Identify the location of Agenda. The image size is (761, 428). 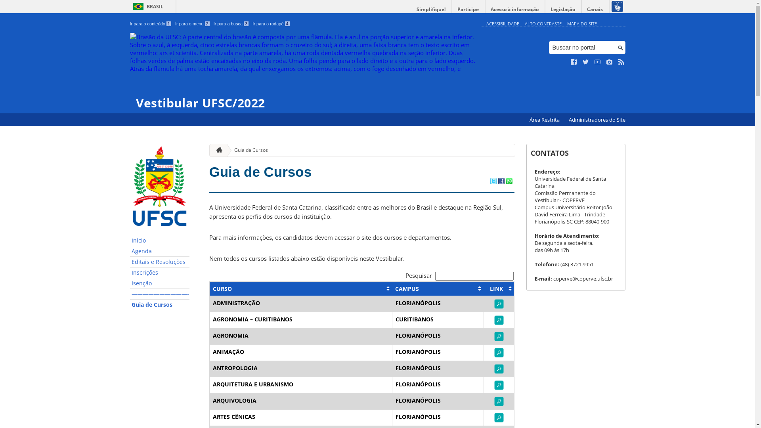
(160, 251).